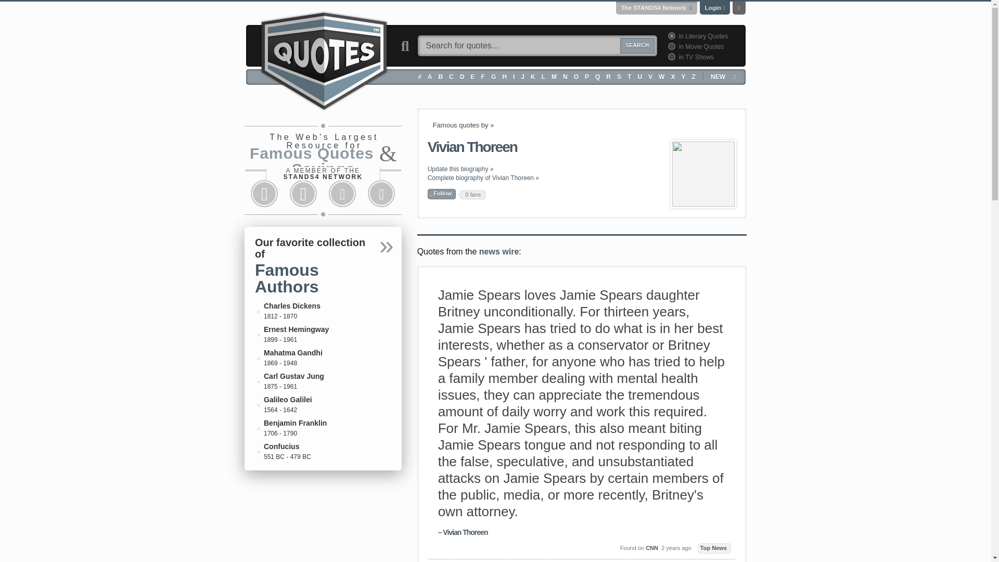  Describe the element at coordinates (381, 194) in the screenshot. I see `Share this page with AddToAny` at that location.